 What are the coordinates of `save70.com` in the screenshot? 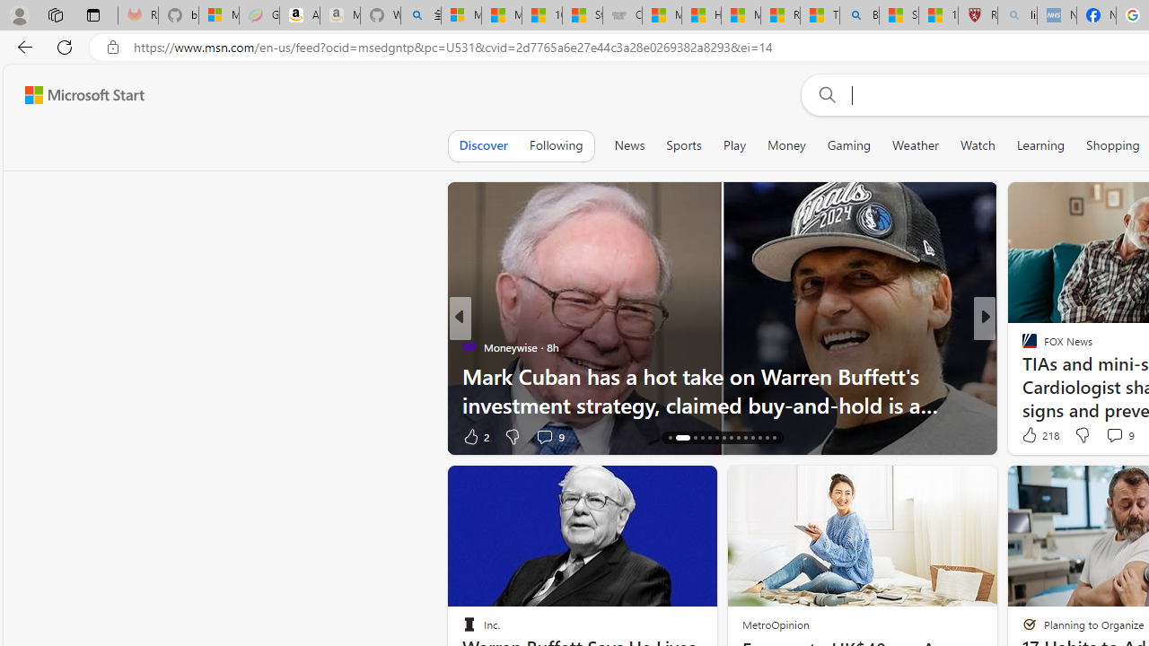 It's located at (1042, 375).